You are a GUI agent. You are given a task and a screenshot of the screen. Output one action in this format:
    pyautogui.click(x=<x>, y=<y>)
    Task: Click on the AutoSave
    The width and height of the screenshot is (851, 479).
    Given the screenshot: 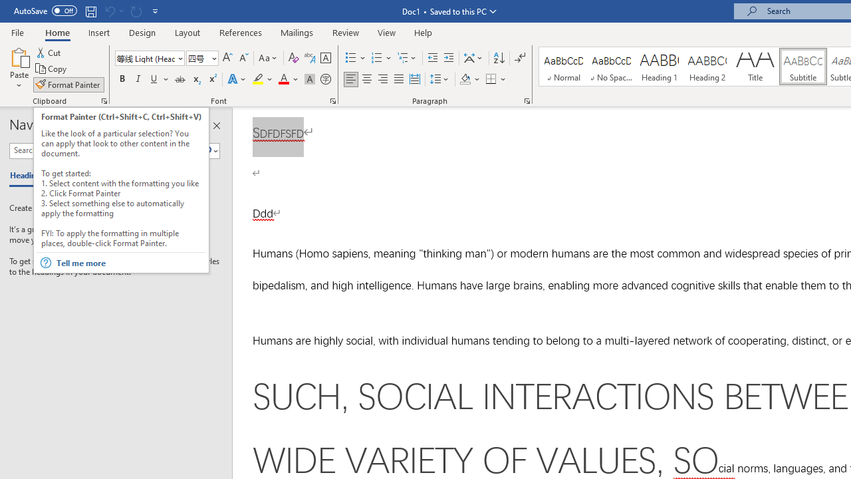 What is the action you would take?
    pyautogui.click(x=45, y=11)
    